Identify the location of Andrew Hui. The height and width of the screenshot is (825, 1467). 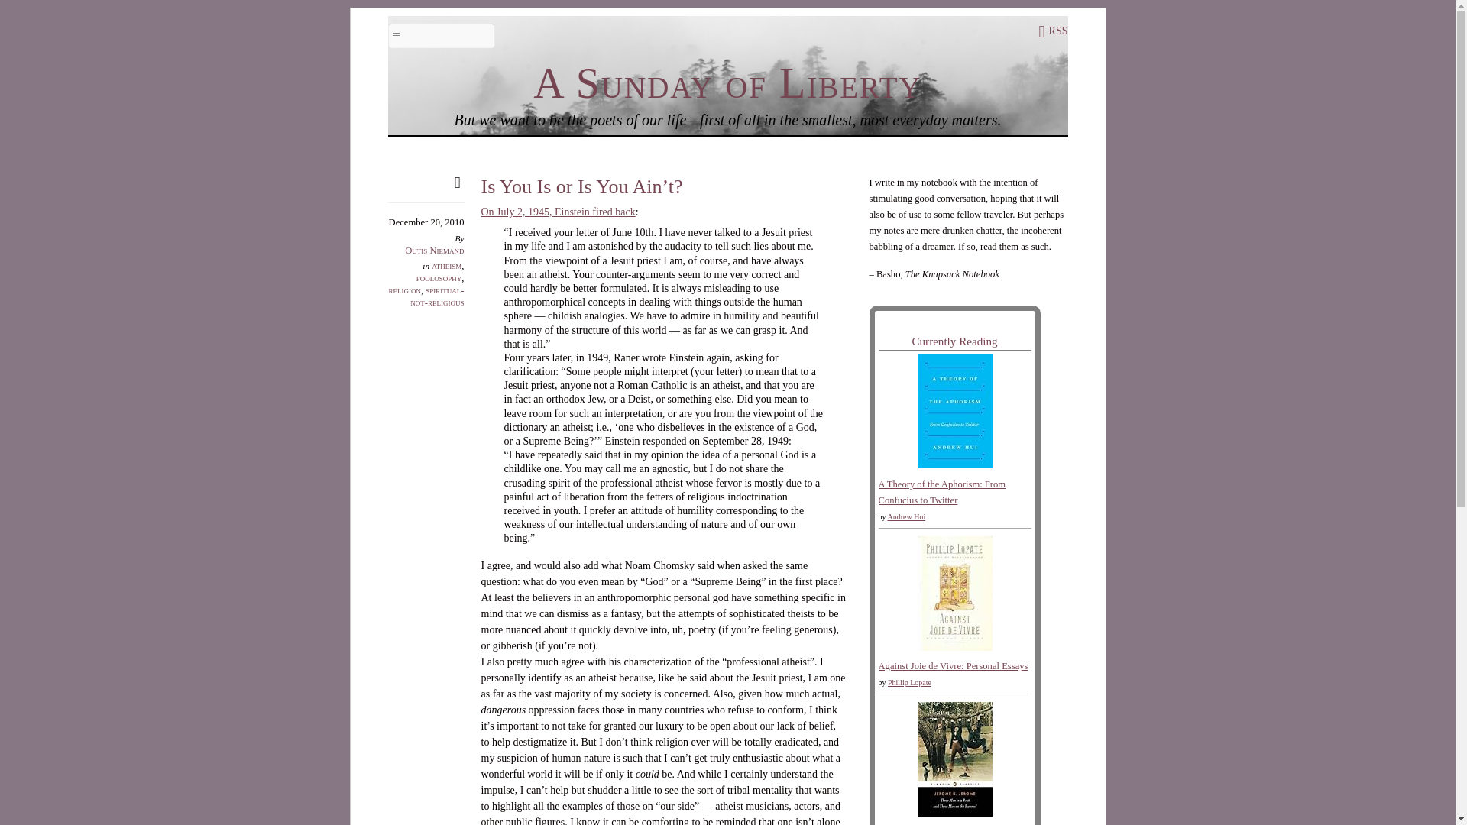
(906, 516).